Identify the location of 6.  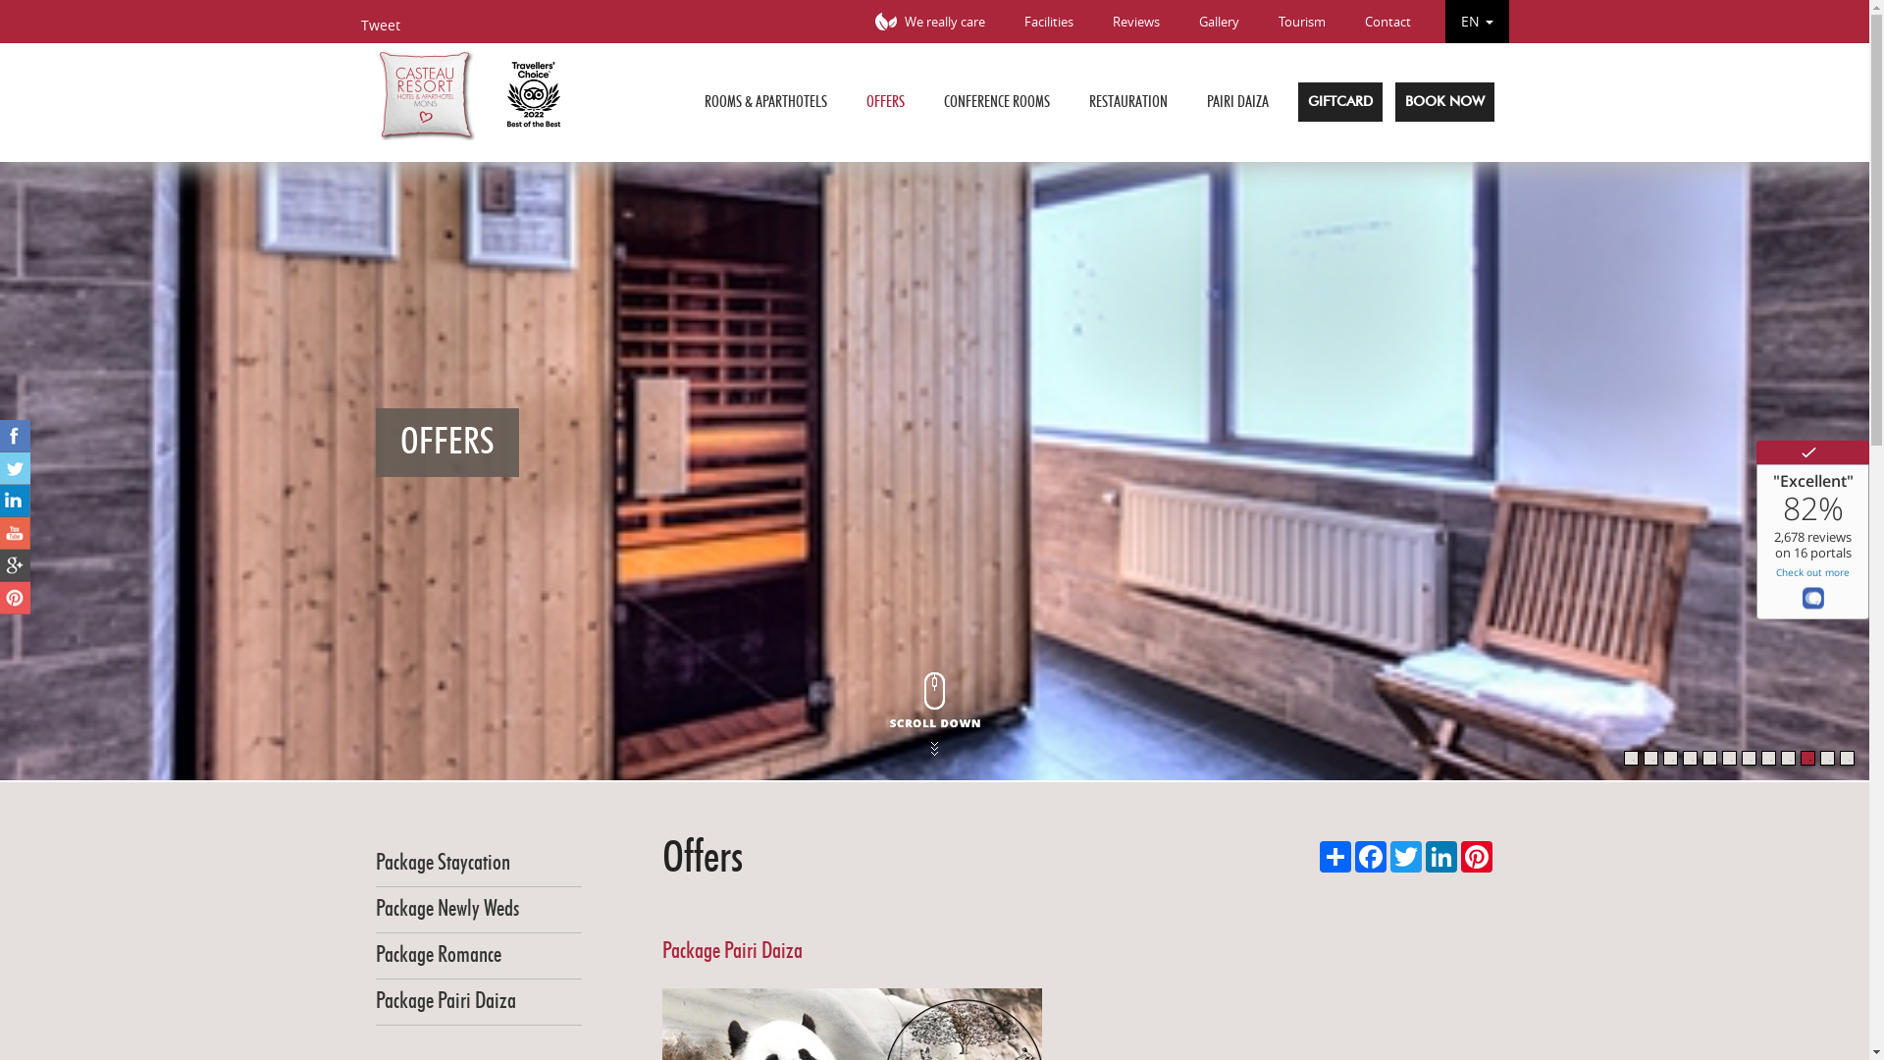
(1729, 758).